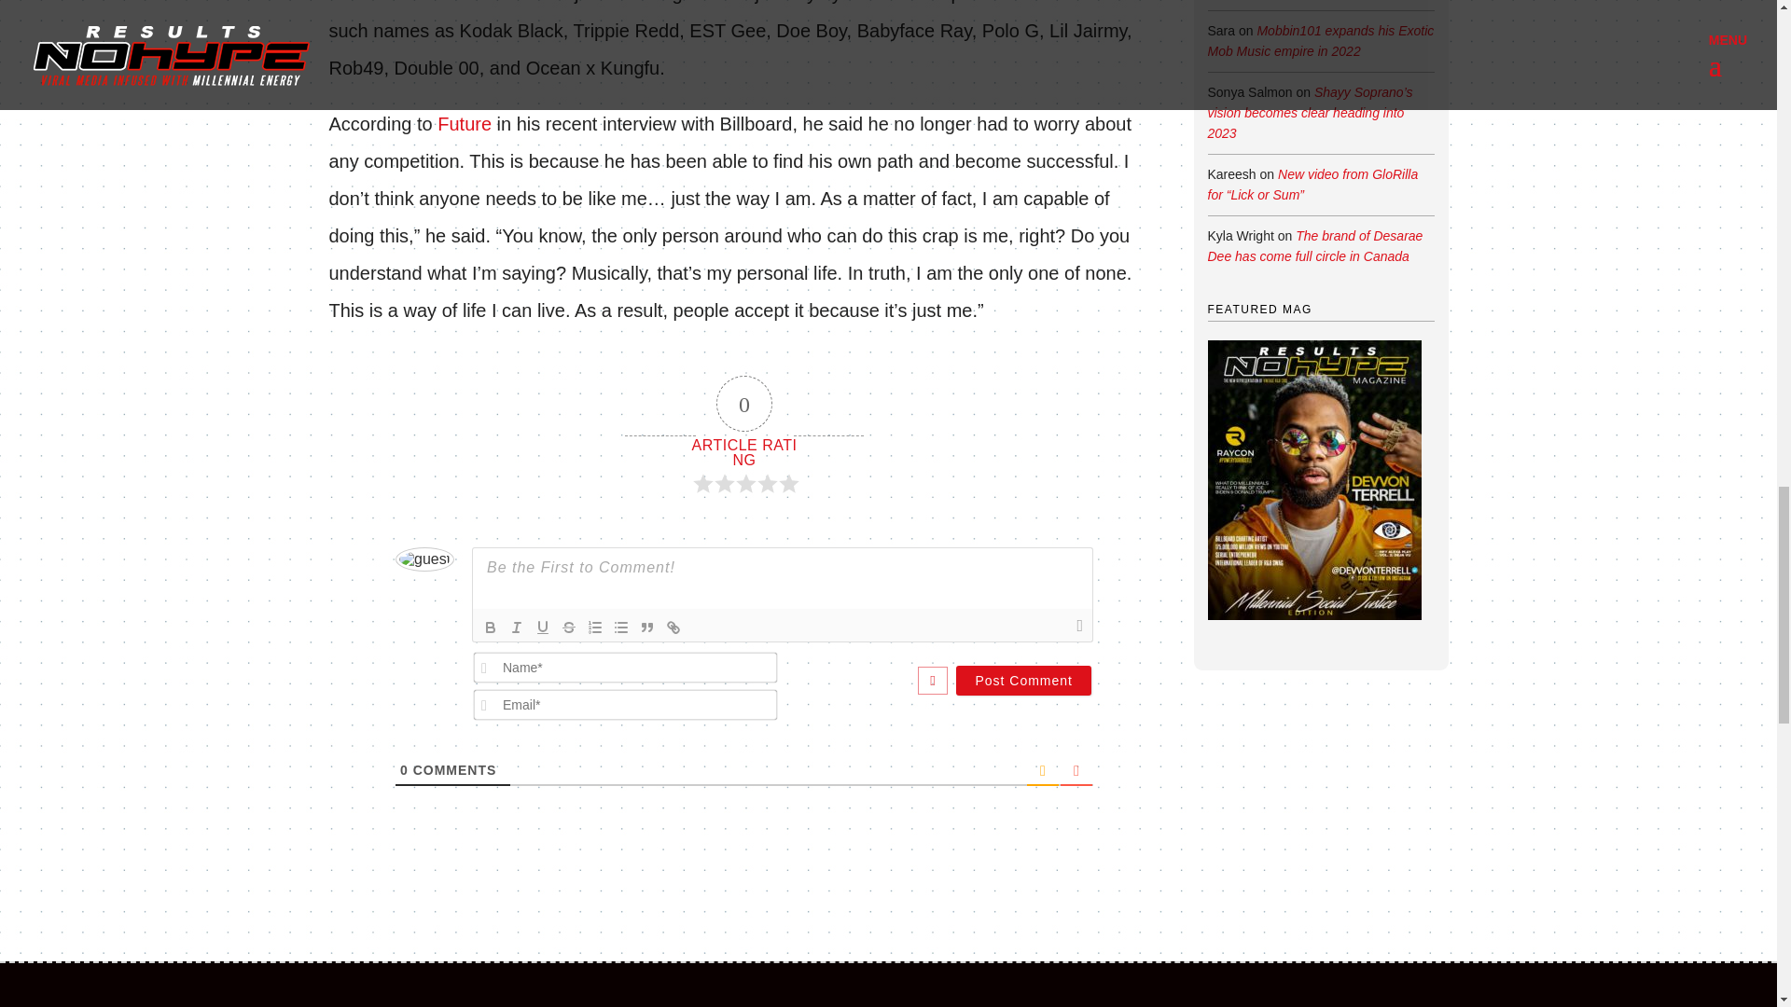 The image size is (1791, 1007). Describe the element at coordinates (491, 627) in the screenshot. I see `Bold` at that location.